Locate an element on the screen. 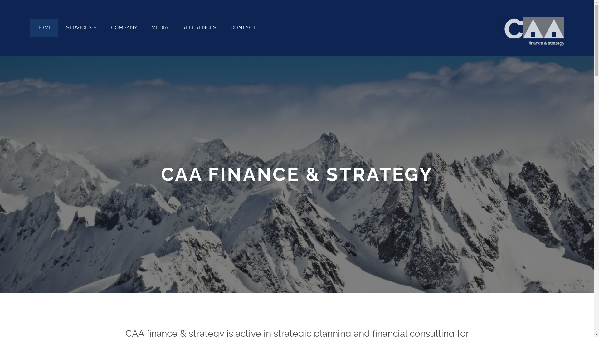 The width and height of the screenshot is (599, 337). CAA FINANCE & STRATEGY is located at coordinates (297, 174).